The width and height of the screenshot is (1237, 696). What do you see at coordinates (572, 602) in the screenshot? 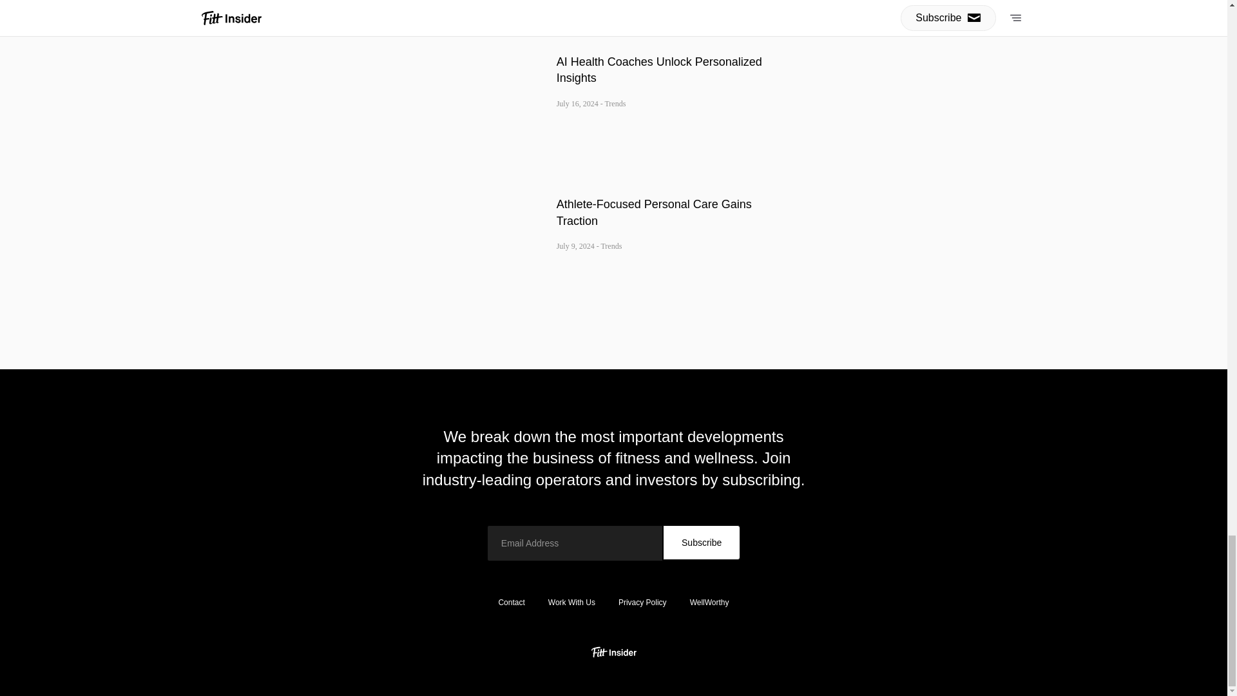
I see `Work With Us` at bounding box center [572, 602].